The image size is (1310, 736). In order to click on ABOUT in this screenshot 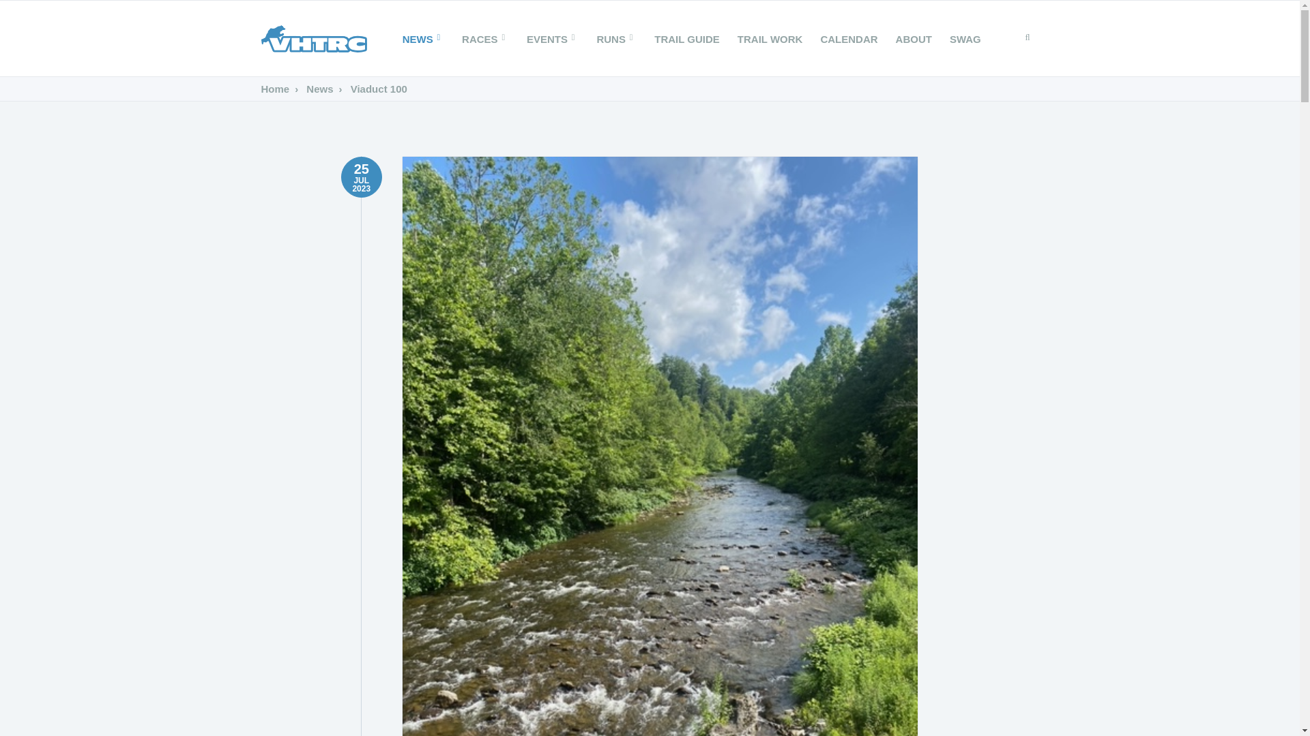, I will do `click(913, 40)`.